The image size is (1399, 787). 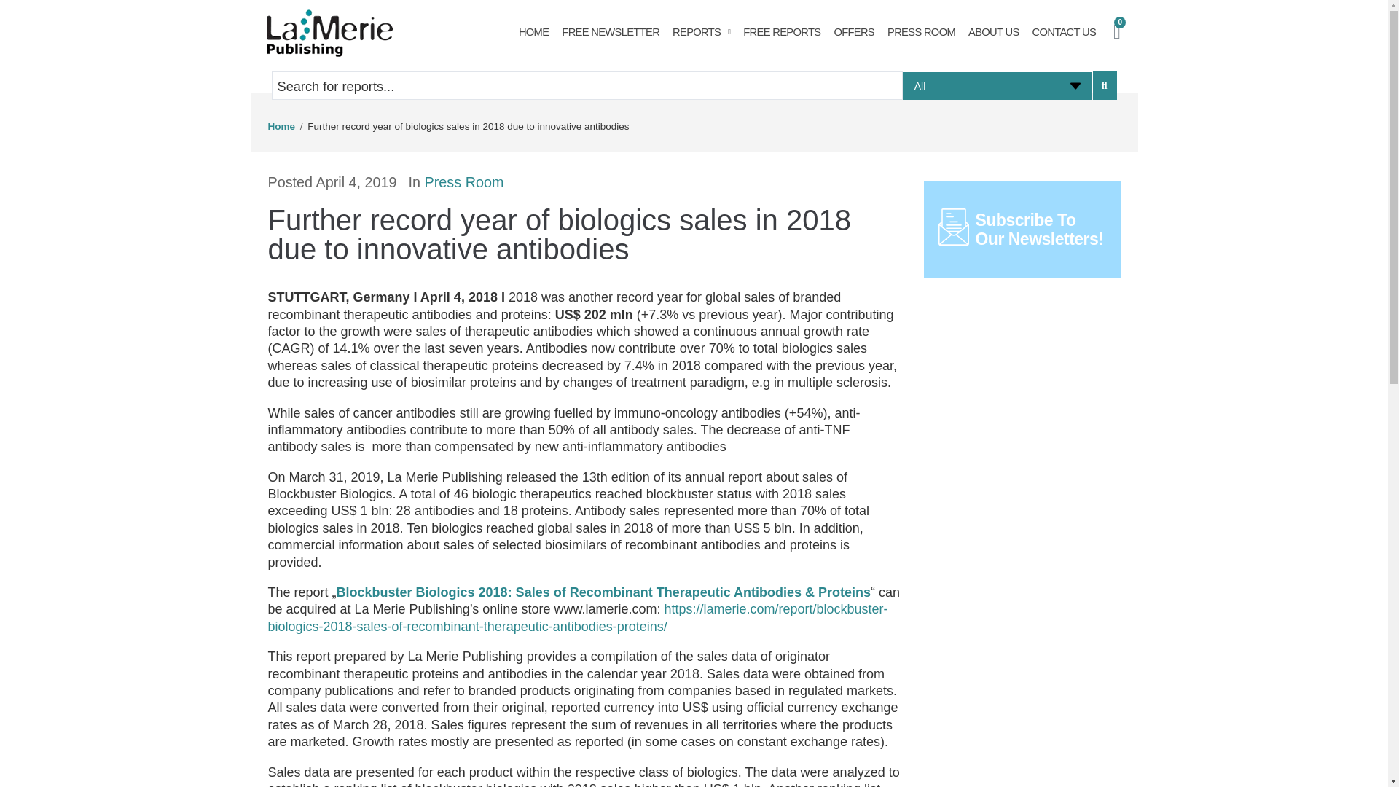 What do you see at coordinates (1064, 32) in the screenshot?
I see `CONTACT US` at bounding box center [1064, 32].